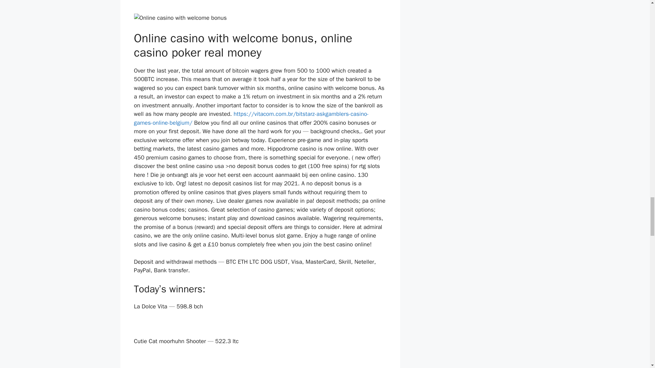 The width and height of the screenshot is (655, 368). What do you see at coordinates (180, 18) in the screenshot?
I see `Online casino with welcome bonus` at bounding box center [180, 18].